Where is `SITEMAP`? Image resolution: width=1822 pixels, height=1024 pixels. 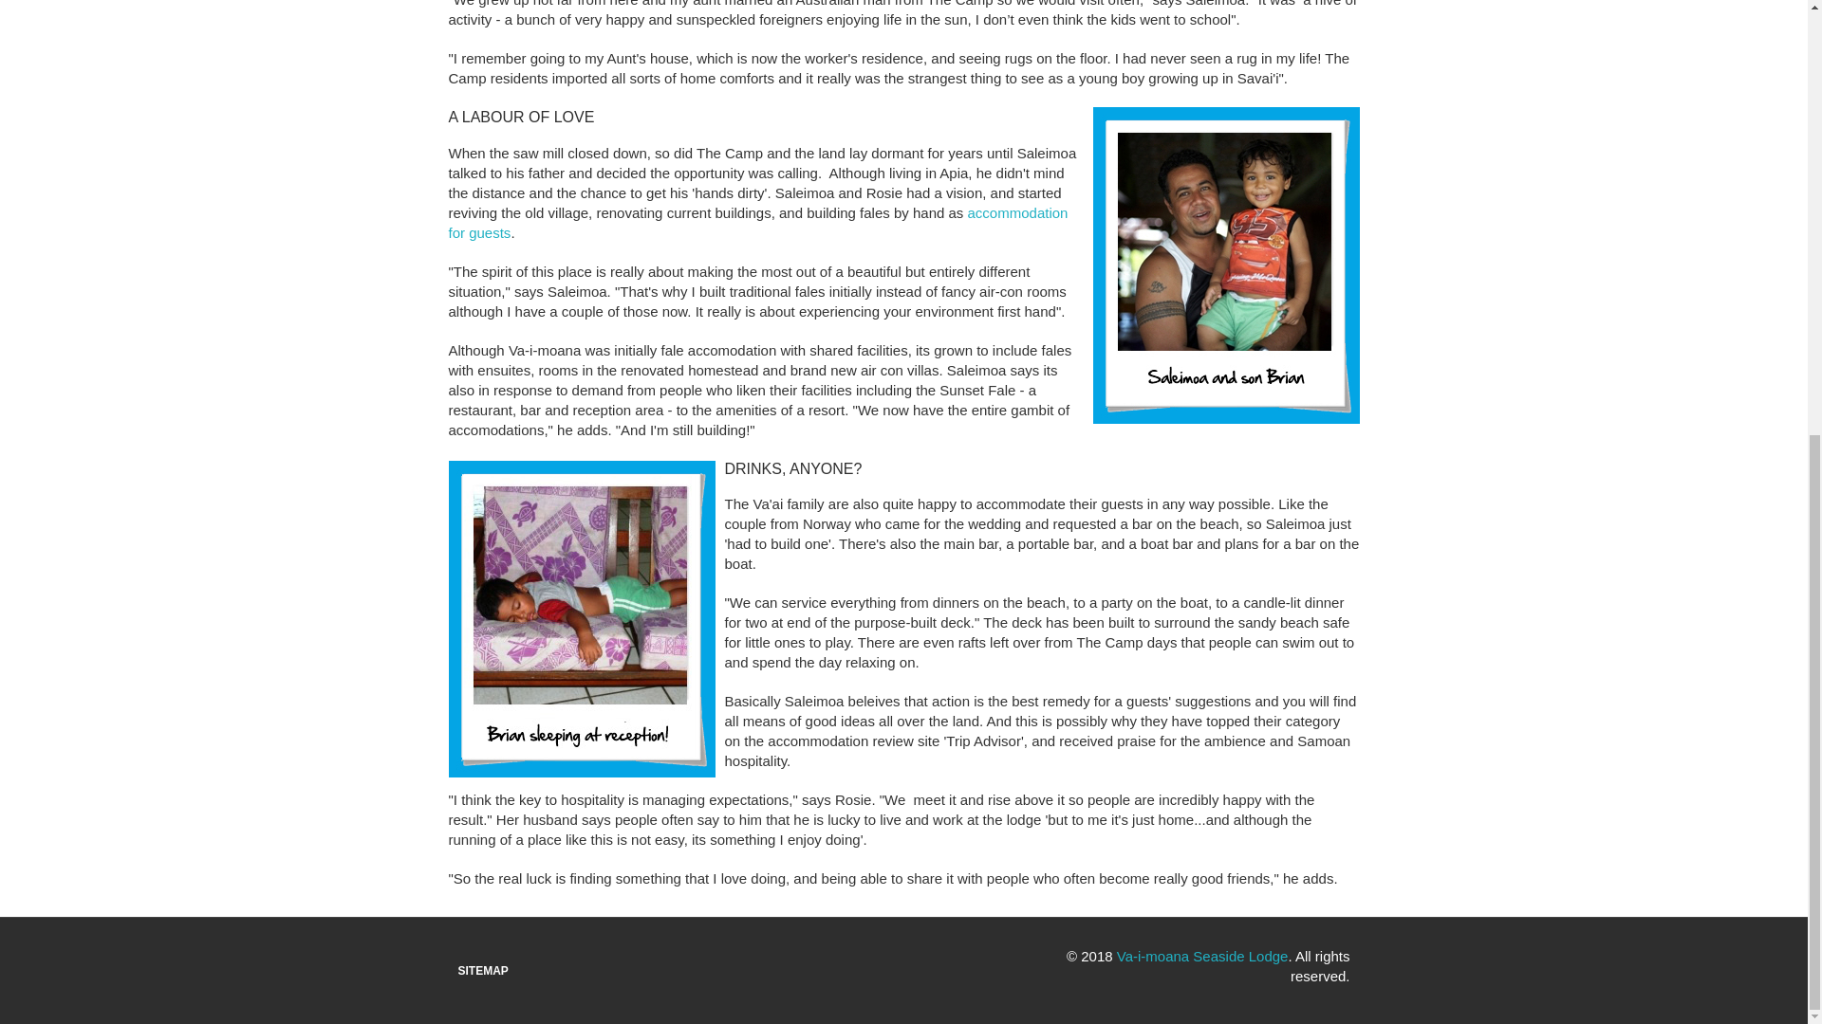 SITEMAP is located at coordinates (482, 971).